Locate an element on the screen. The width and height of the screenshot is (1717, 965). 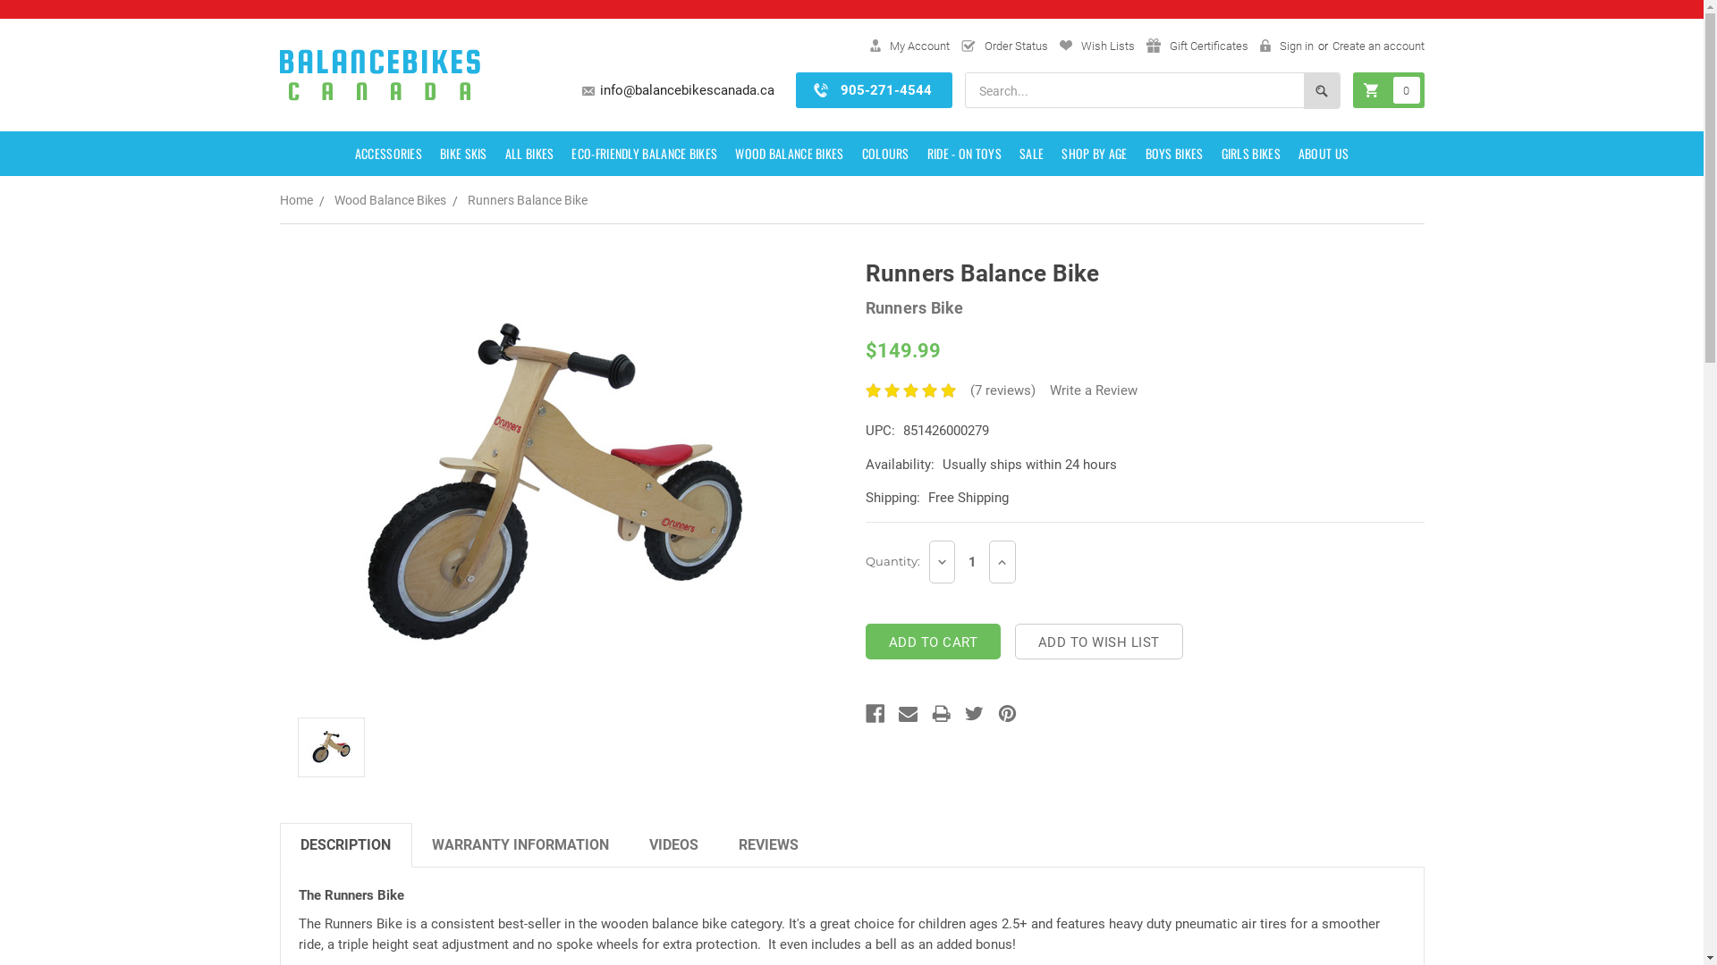
info@balancebikescanada.ca is located at coordinates (687, 90).